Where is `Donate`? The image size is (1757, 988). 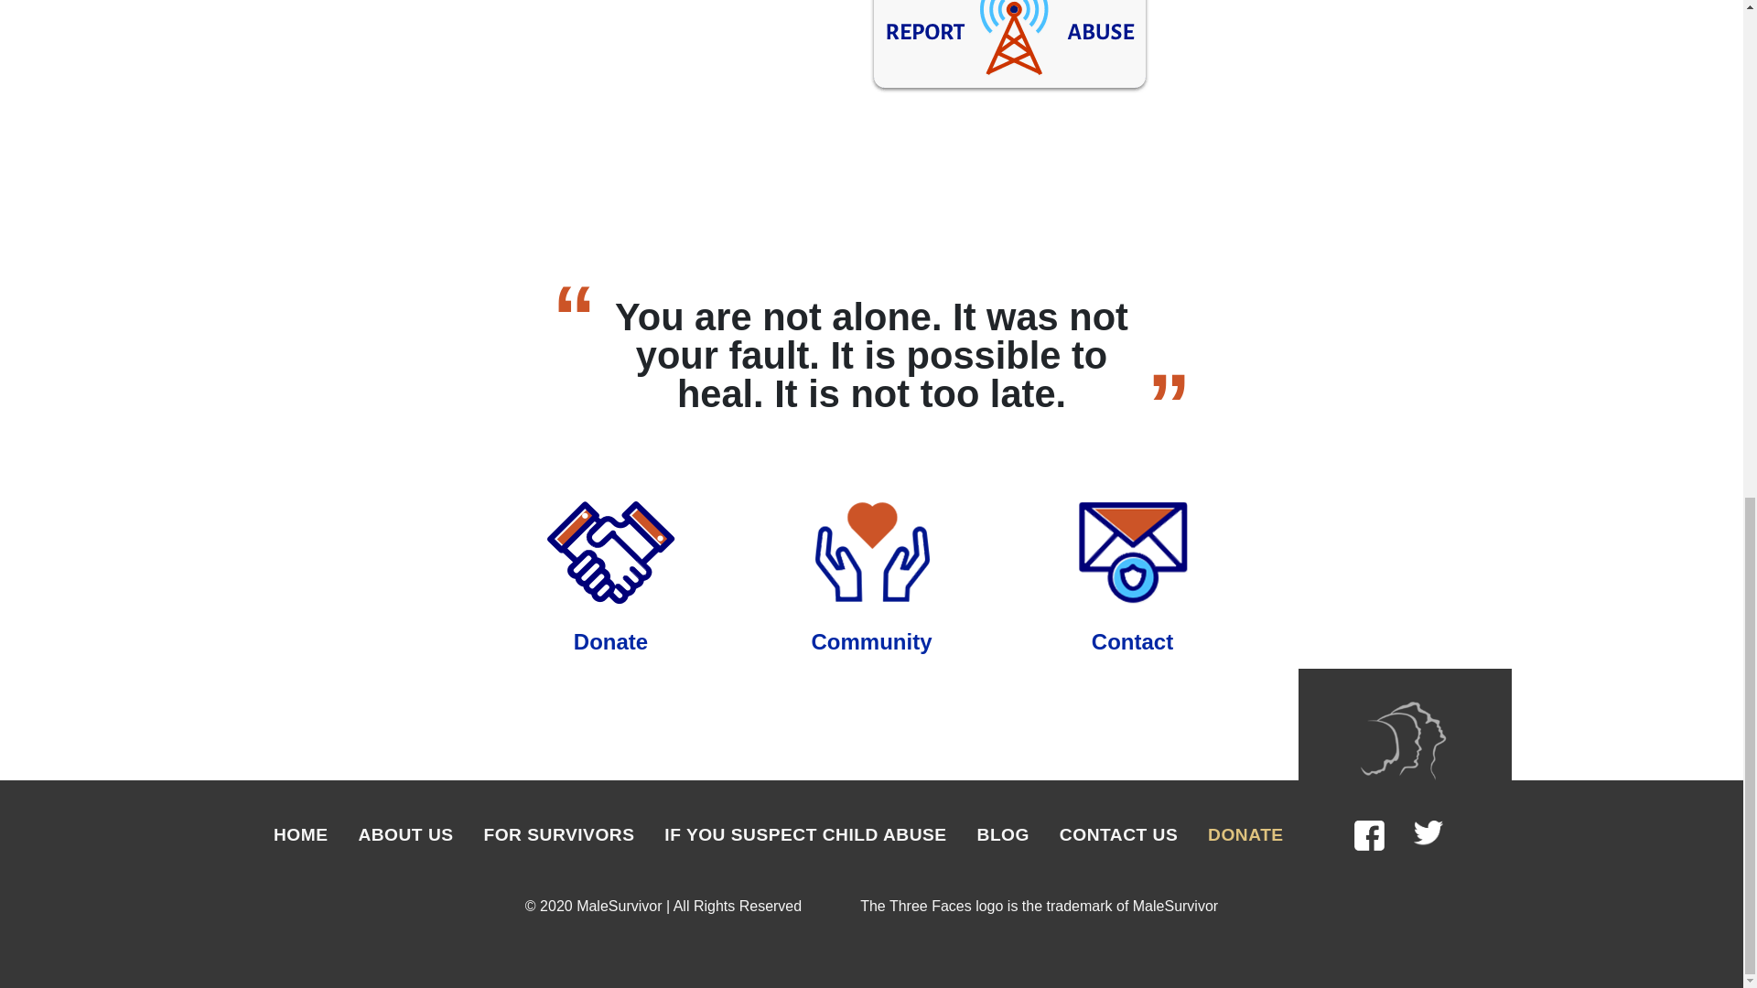
Donate is located at coordinates (611, 640).